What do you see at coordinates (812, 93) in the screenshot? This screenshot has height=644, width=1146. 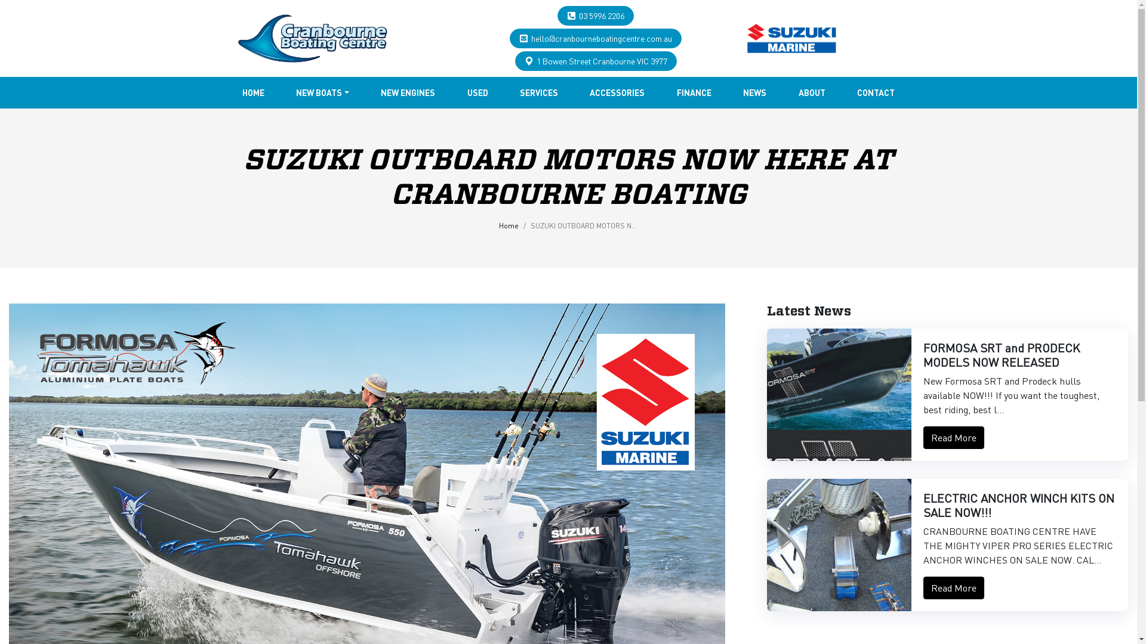 I see `ABOUT` at bounding box center [812, 93].